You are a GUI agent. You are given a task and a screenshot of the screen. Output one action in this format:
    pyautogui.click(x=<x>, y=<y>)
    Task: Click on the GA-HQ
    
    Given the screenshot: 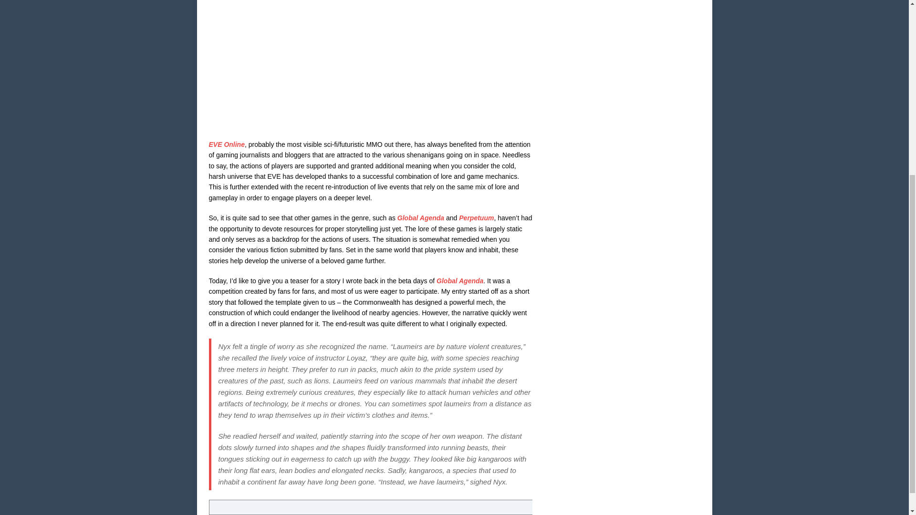 What is the action you would take?
    pyautogui.click(x=370, y=65)
    